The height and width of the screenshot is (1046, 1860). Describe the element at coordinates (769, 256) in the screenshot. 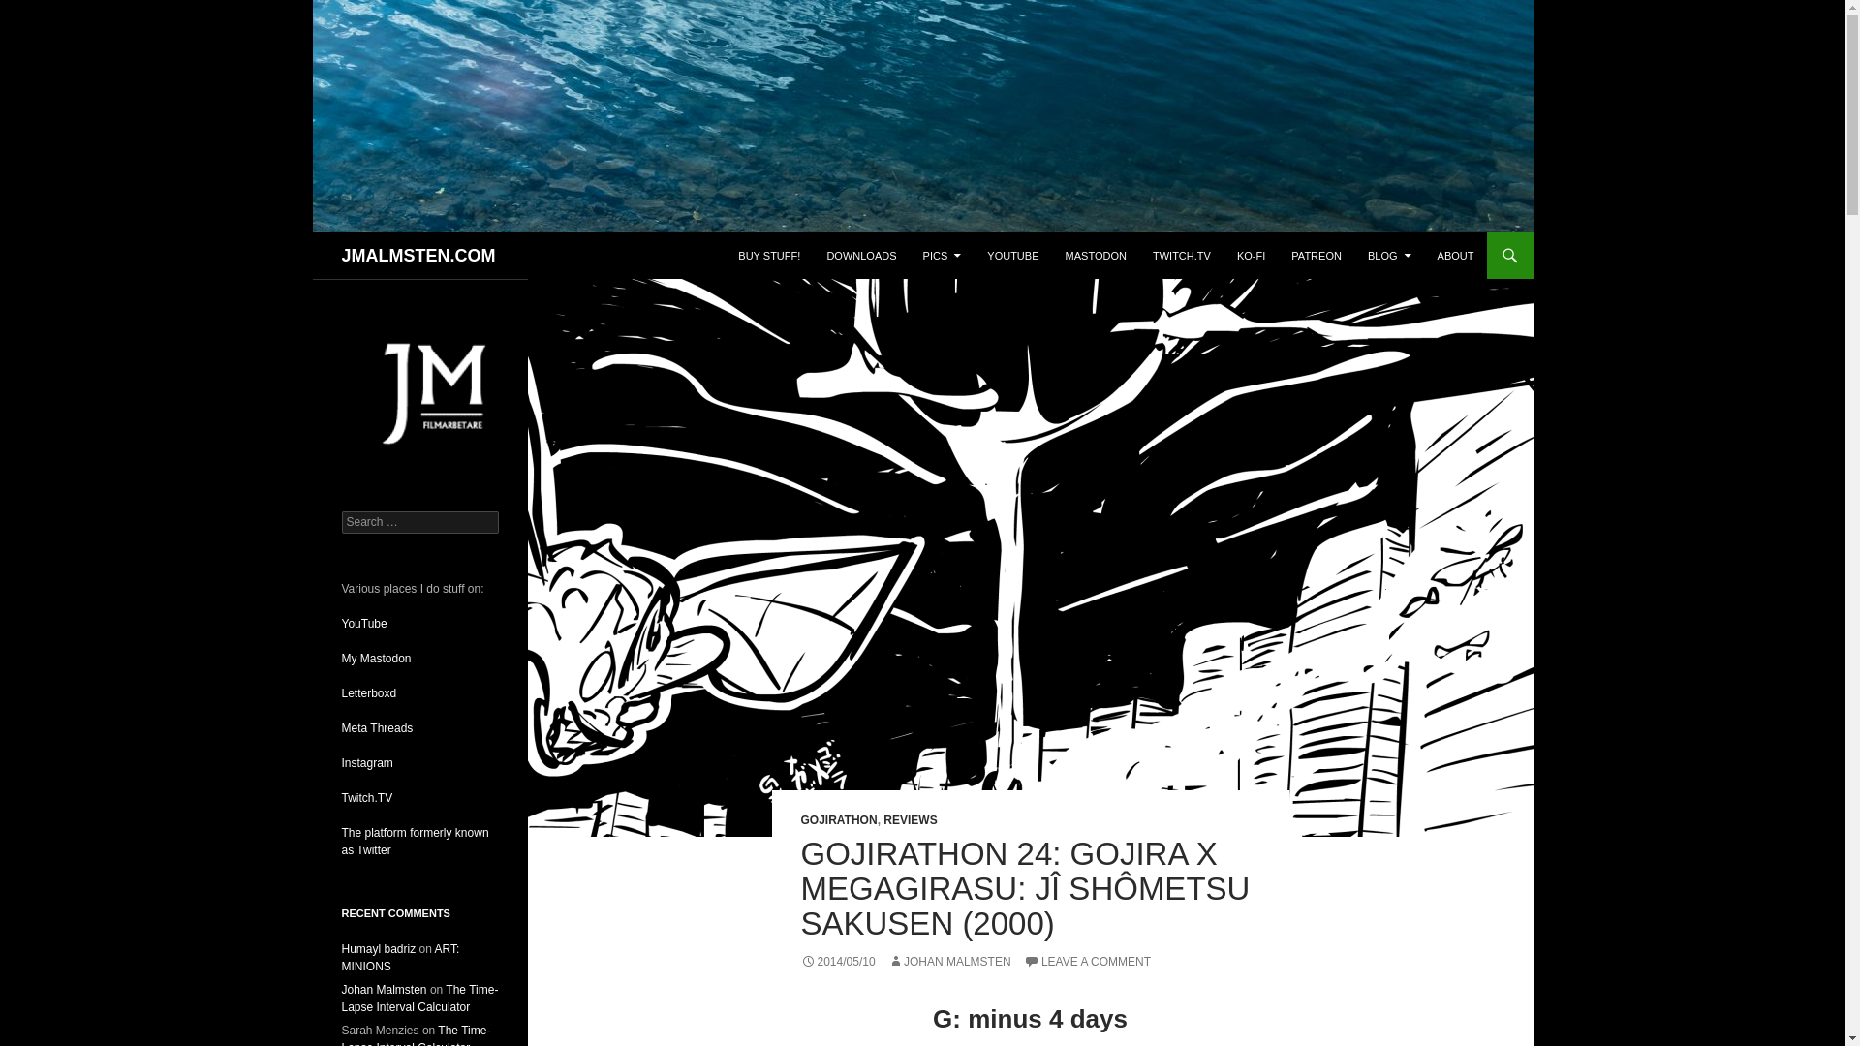

I see `BUY STUFF!` at that location.